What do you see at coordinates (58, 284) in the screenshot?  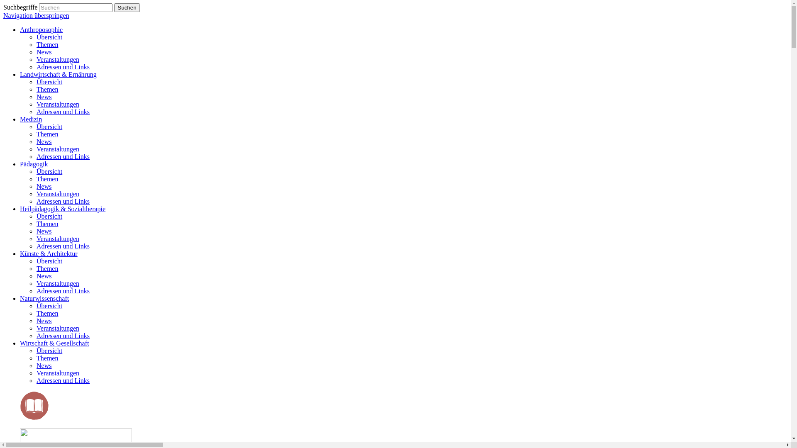 I see `Veranstaltungen` at bounding box center [58, 284].